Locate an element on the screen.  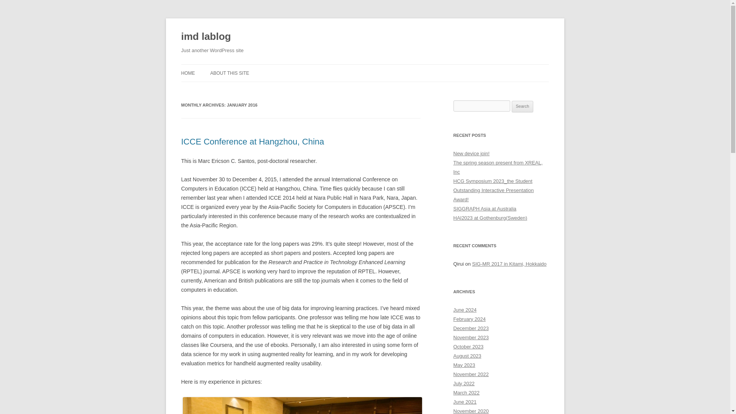
New device join! is located at coordinates (471, 153).